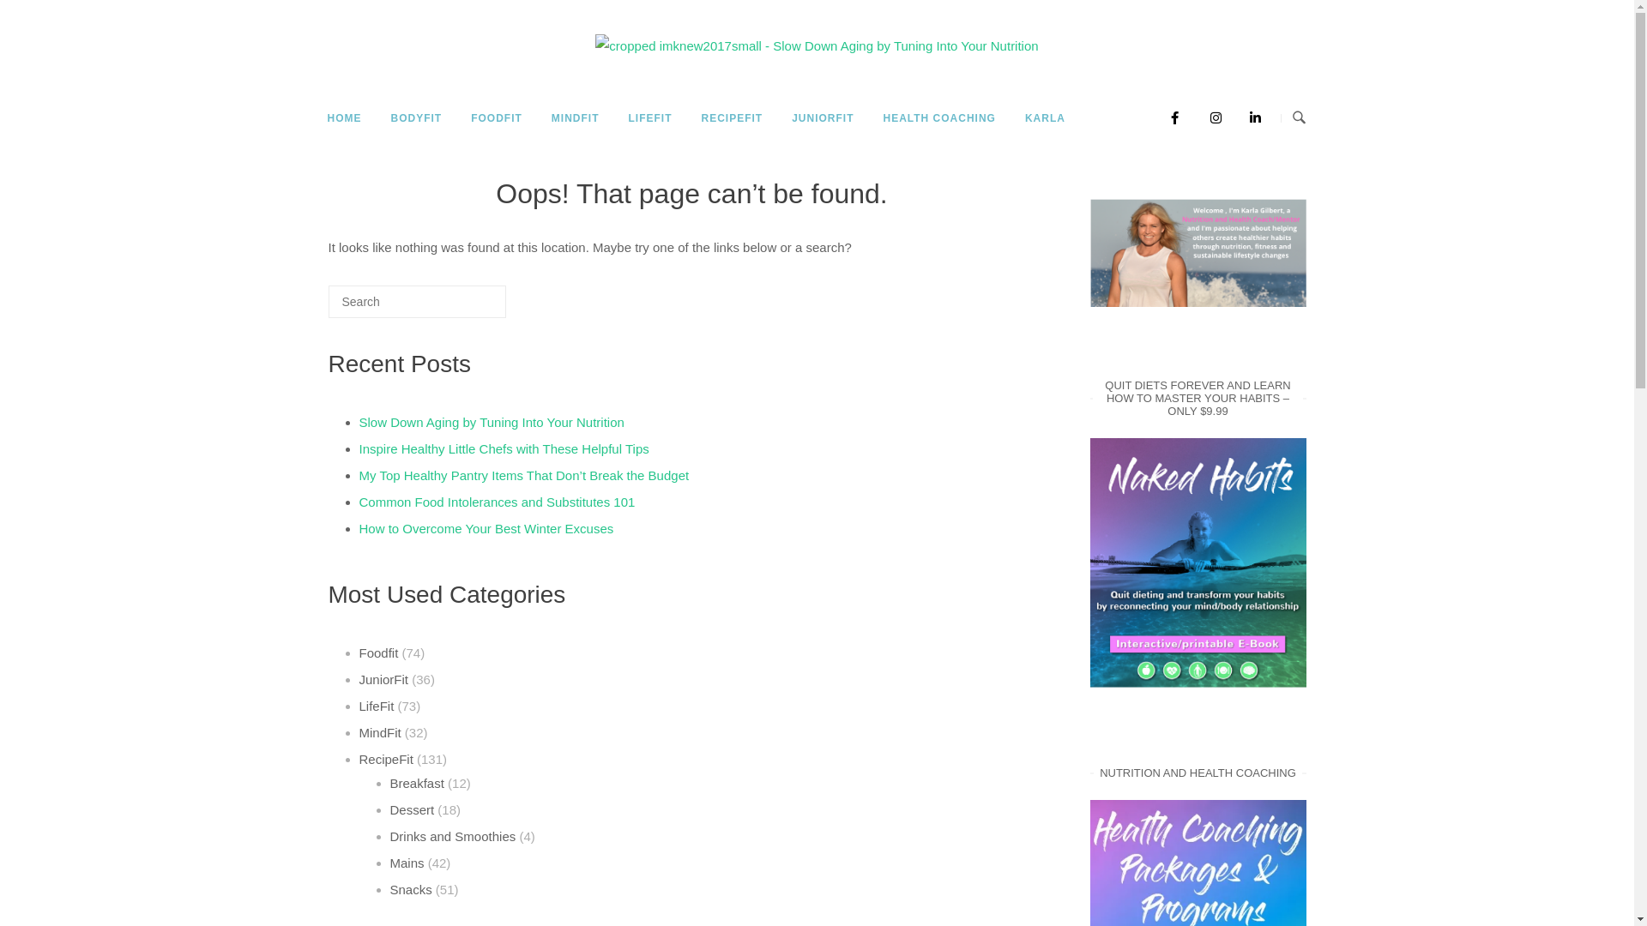 This screenshot has width=1647, height=926. Describe the element at coordinates (410, 890) in the screenshot. I see `Snacks` at that location.